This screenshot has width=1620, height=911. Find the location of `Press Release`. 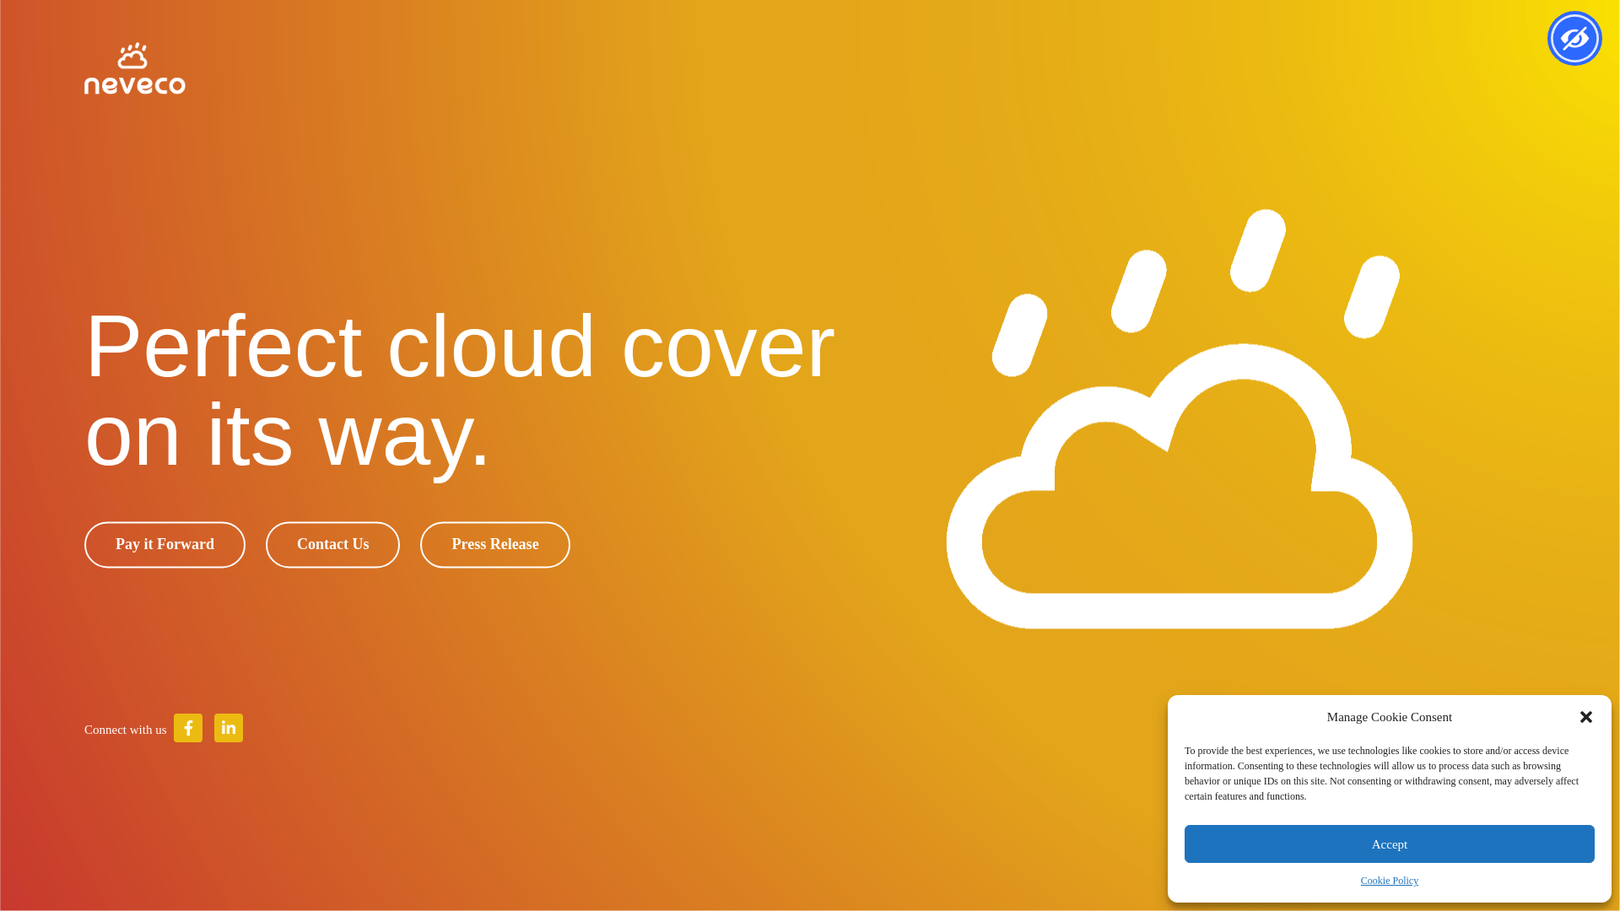

Press Release is located at coordinates (494, 545).